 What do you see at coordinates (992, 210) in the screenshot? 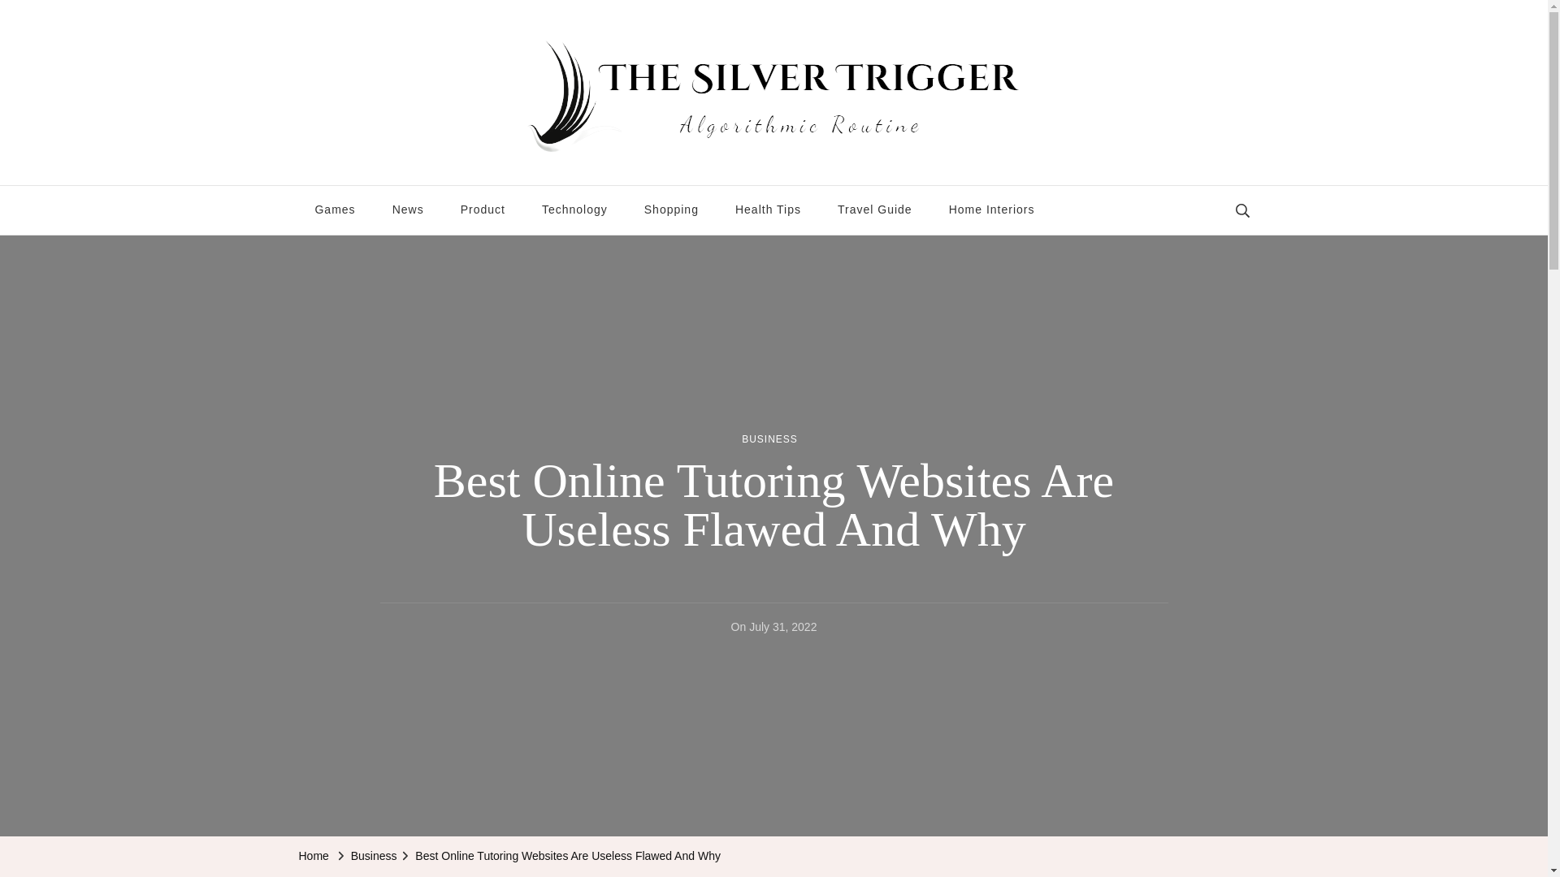
I see `Home Interiors` at bounding box center [992, 210].